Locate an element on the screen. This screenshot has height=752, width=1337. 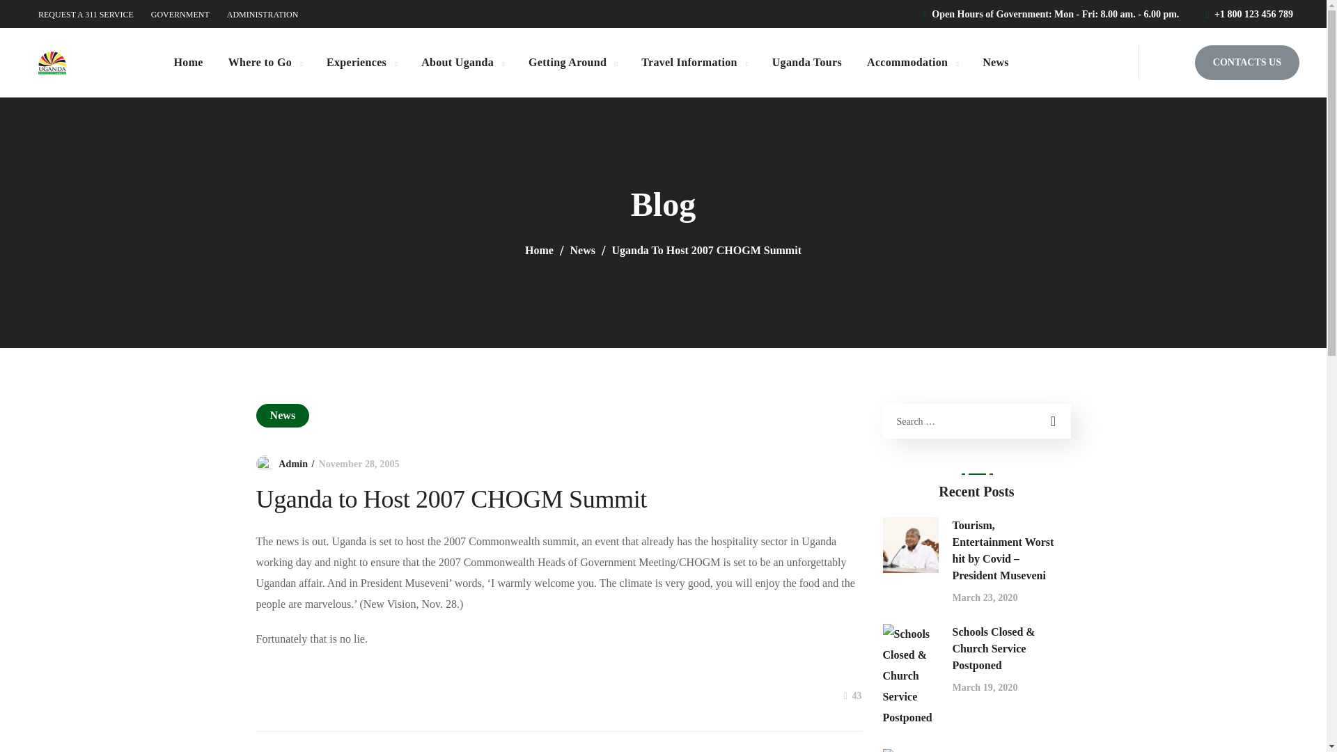
About Uganda is located at coordinates (462, 63).